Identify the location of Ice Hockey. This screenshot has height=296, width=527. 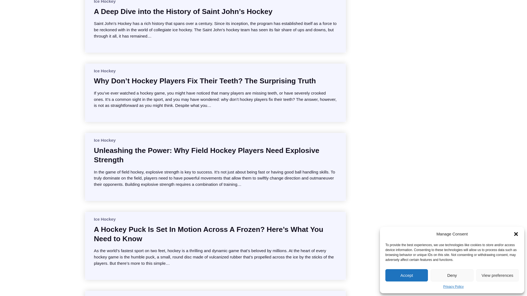
(104, 2).